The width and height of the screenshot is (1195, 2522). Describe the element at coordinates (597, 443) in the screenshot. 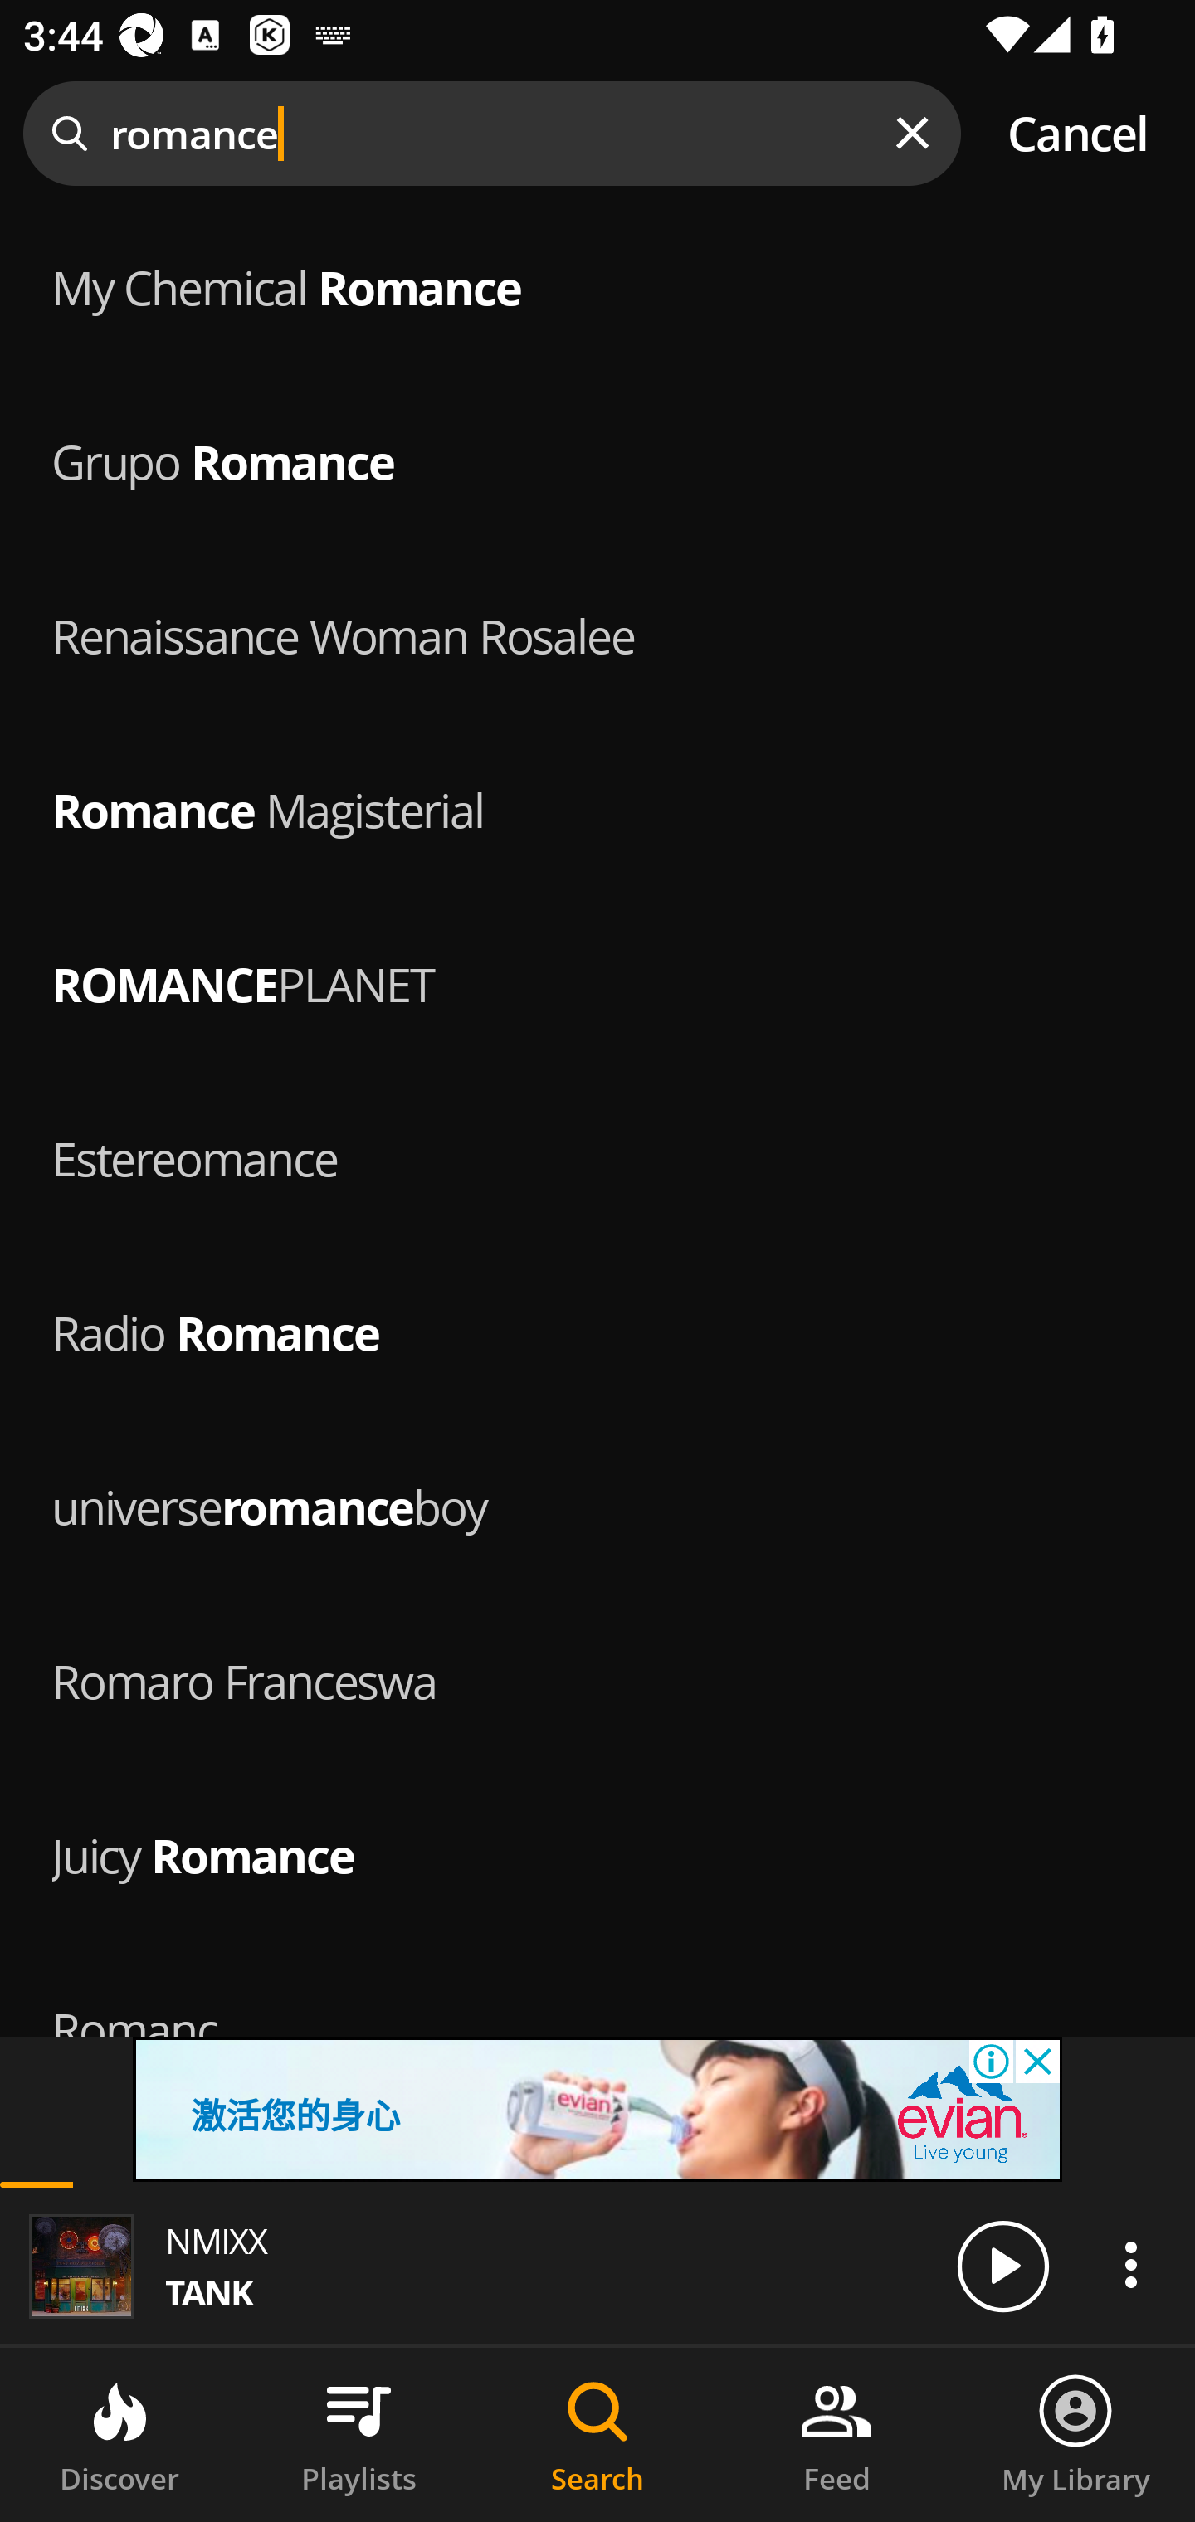

I see `All Country Afrosounds Pop Caribbean` at that location.